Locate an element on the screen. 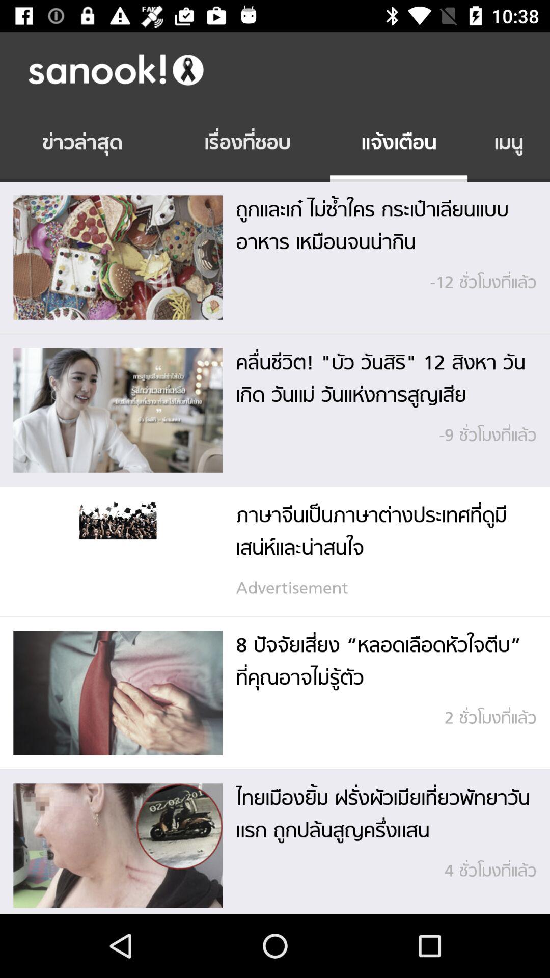  tap advertisement item is located at coordinates (379, 589).